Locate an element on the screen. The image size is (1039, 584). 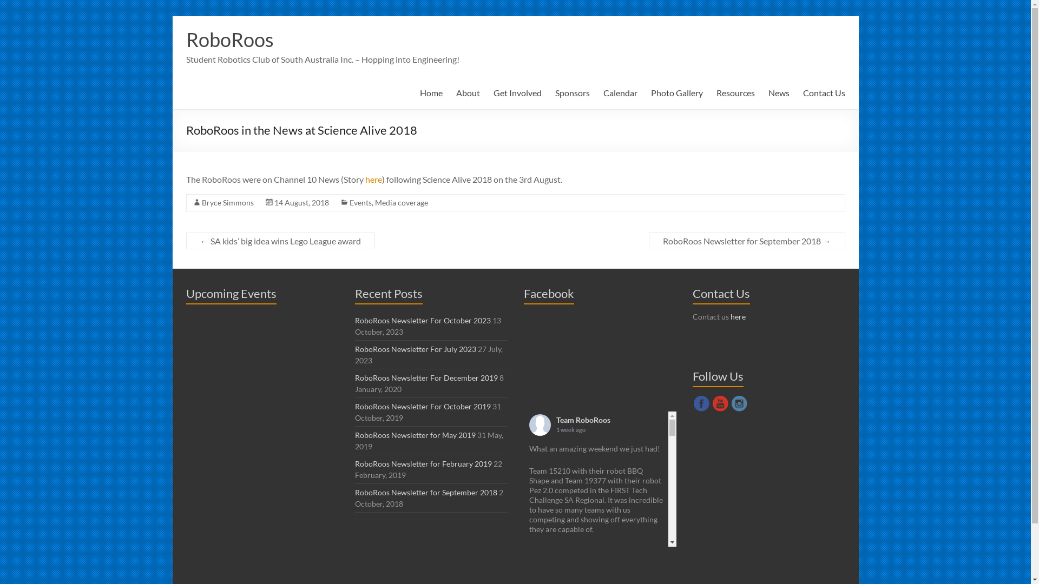
About is located at coordinates (468, 93).